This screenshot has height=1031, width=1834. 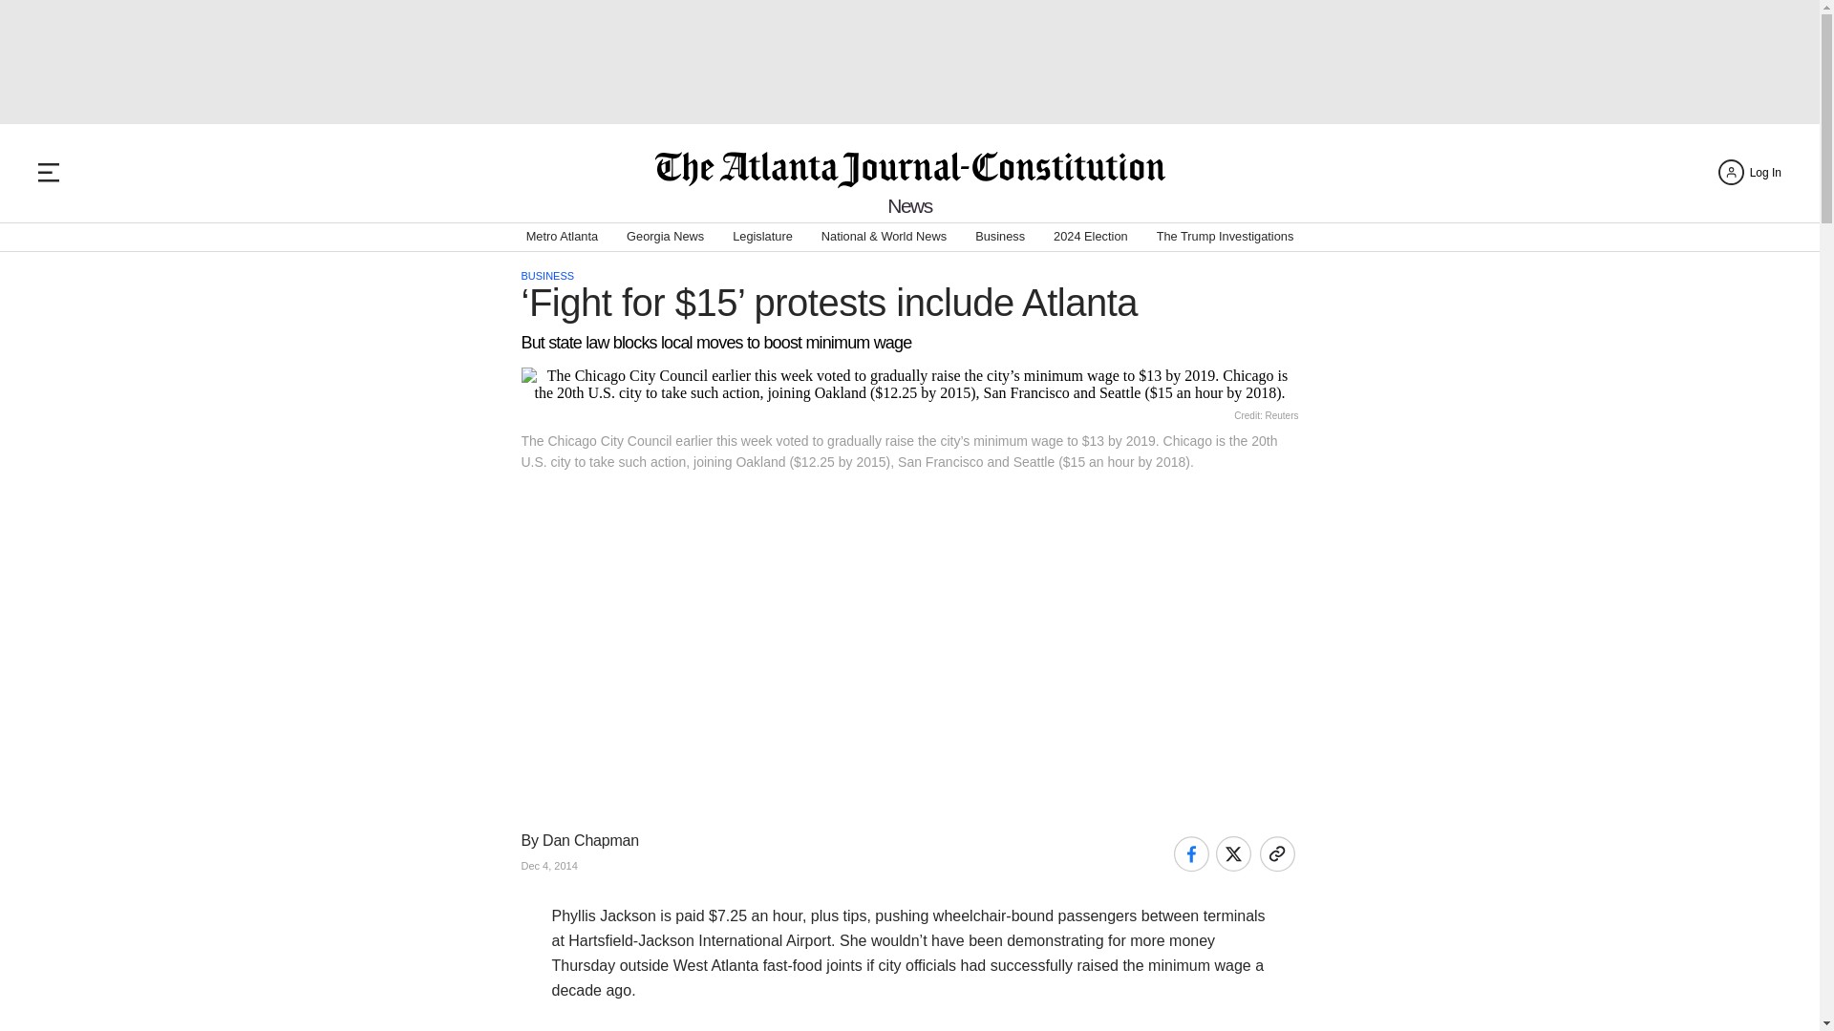 What do you see at coordinates (1000, 237) in the screenshot?
I see `Business` at bounding box center [1000, 237].